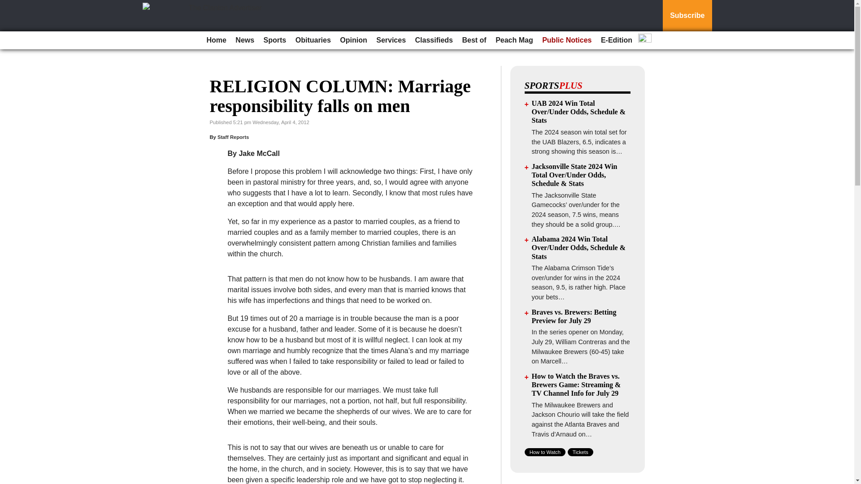  What do you see at coordinates (580, 452) in the screenshot?
I see `Tickets` at bounding box center [580, 452].